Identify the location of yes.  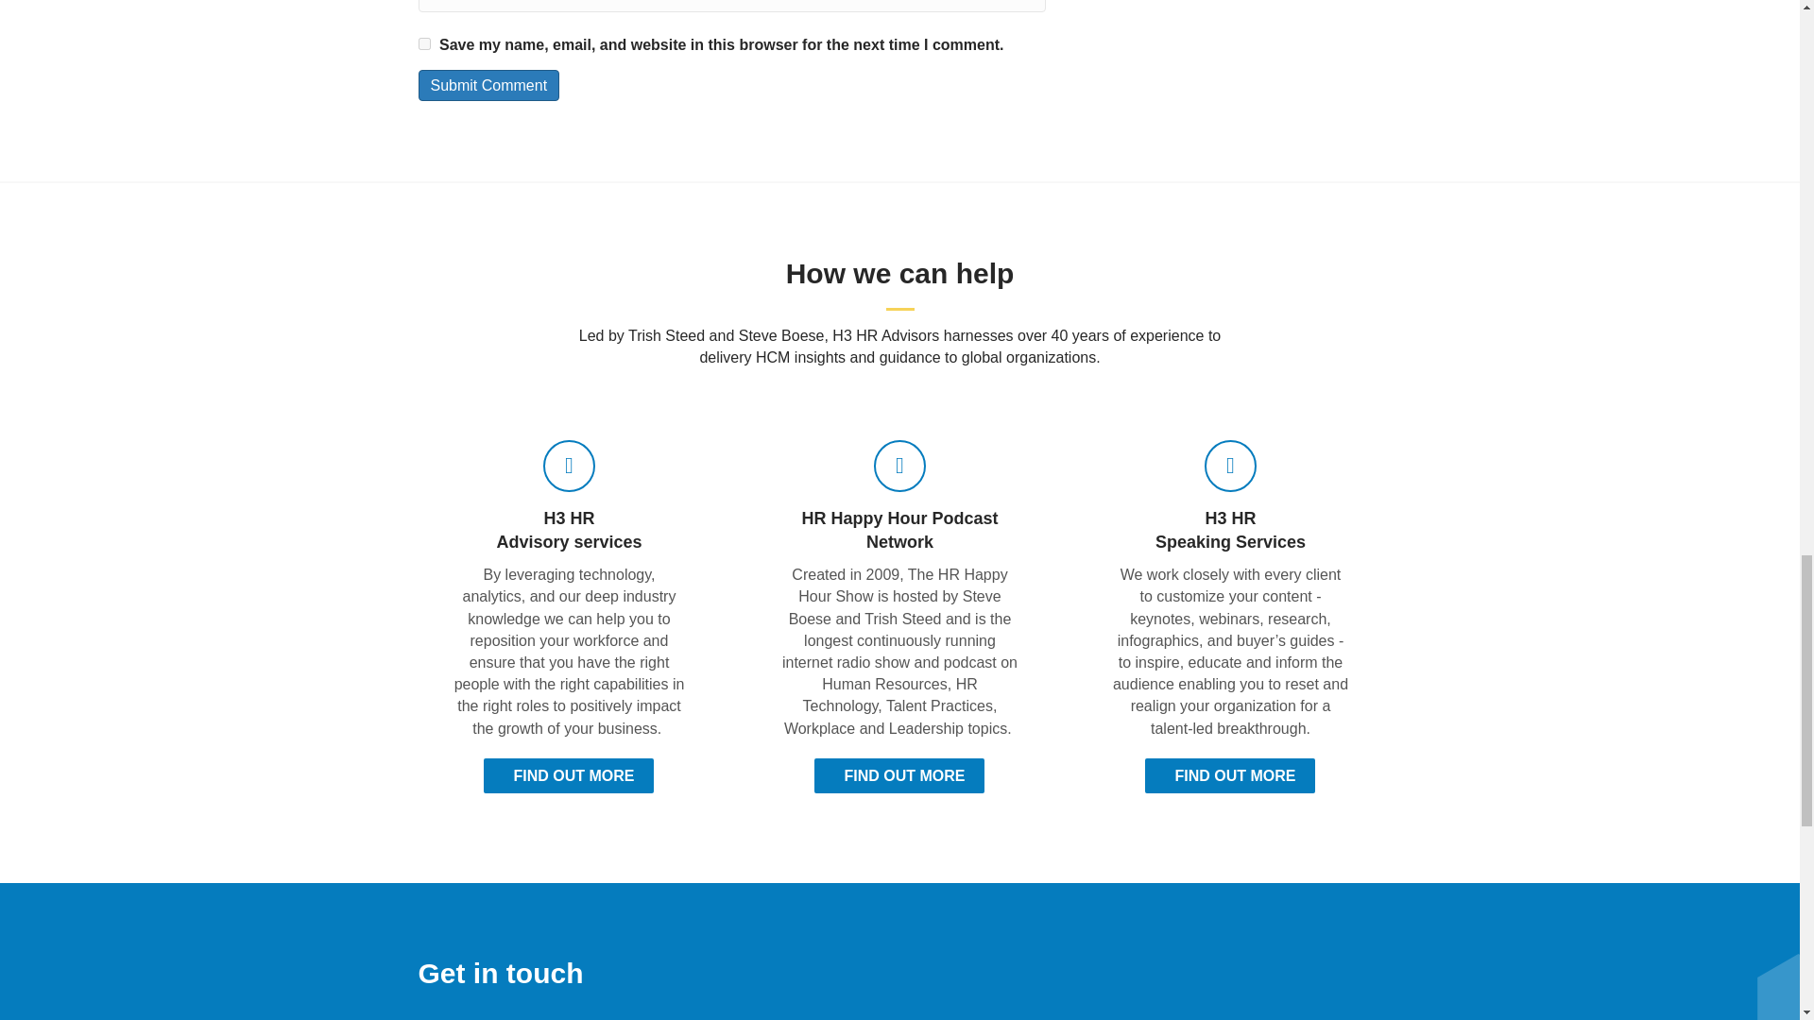
(423, 43).